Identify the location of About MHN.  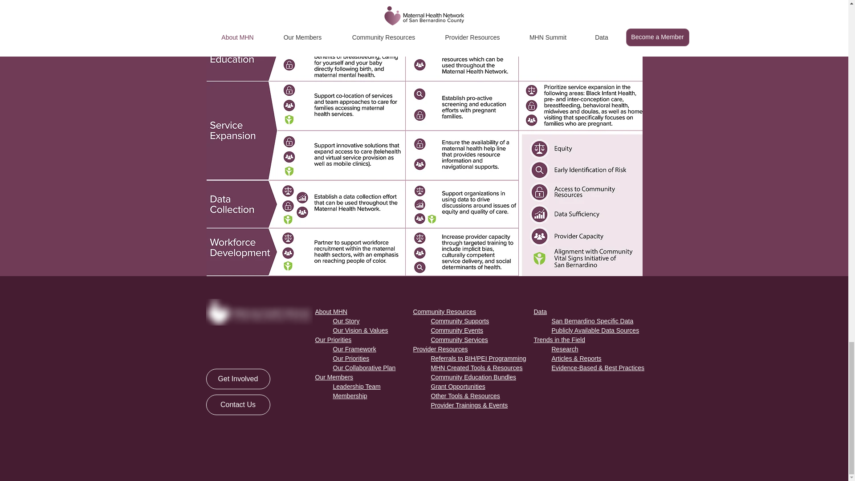
(331, 312).